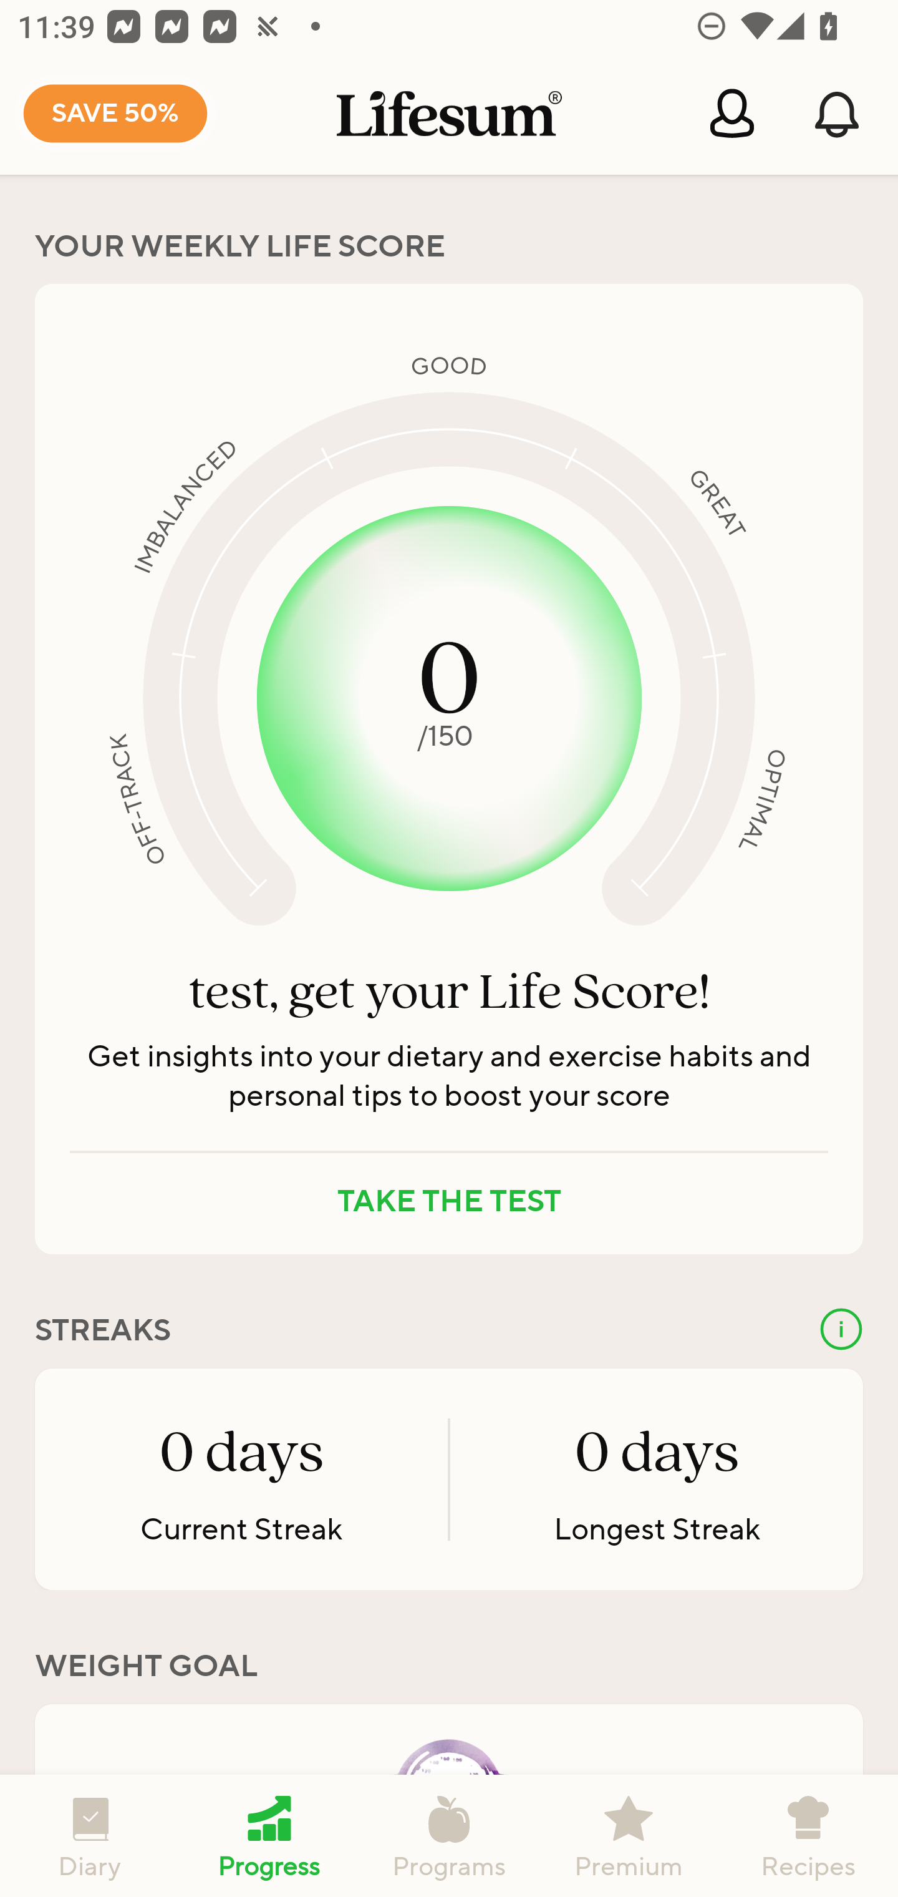  I want to click on Recipes, so click(808, 1836).